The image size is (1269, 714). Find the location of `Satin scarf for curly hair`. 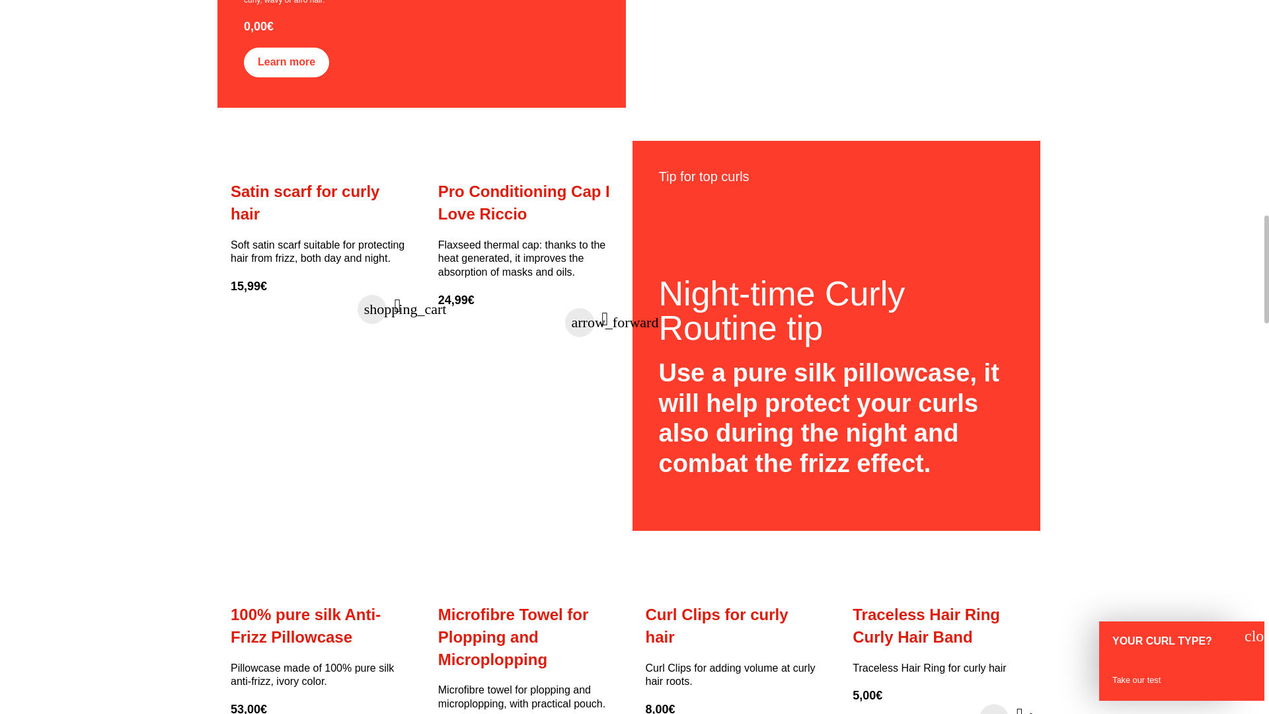

Satin scarf for curly hair is located at coordinates (317, 161).